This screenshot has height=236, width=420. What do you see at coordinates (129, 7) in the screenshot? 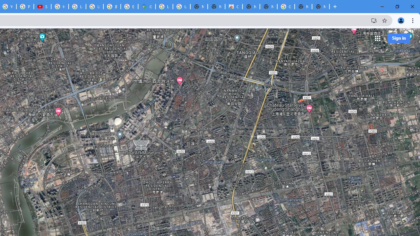
I see `Explore new street-level details - Google Maps Help` at bounding box center [129, 7].